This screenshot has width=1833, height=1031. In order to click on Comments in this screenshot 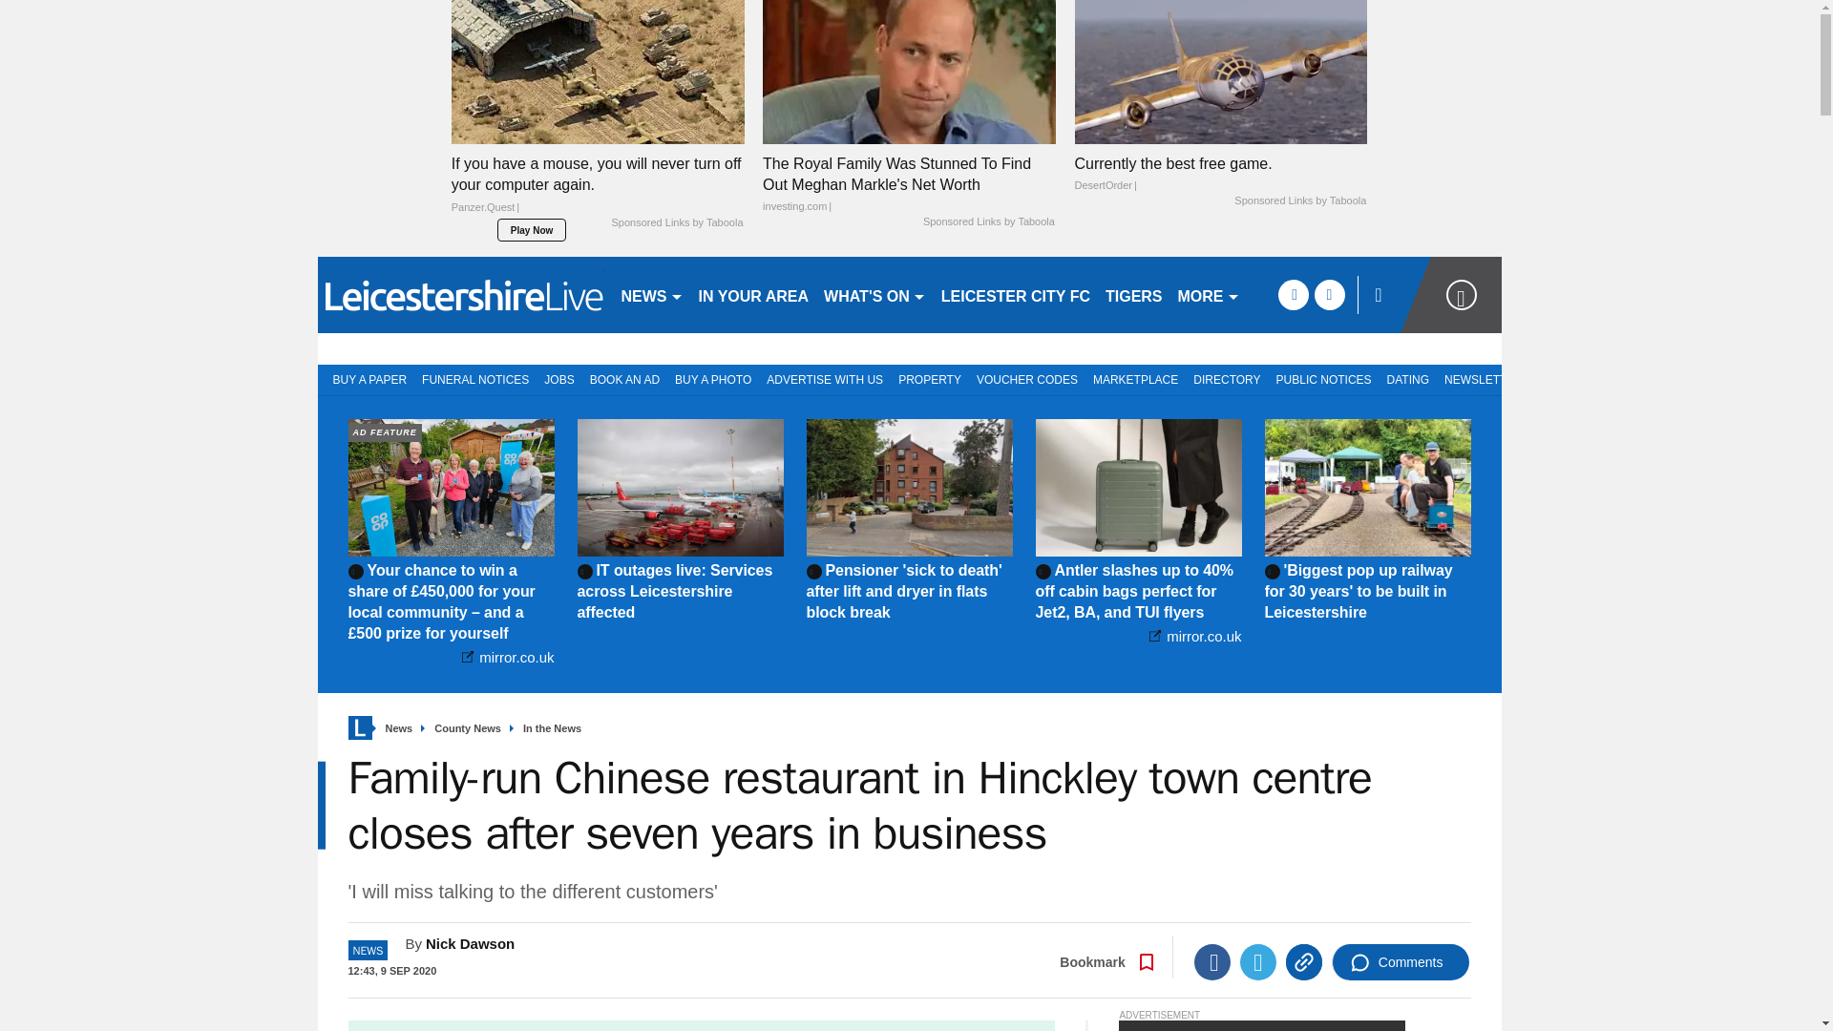, I will do `click(1401, 962)`.